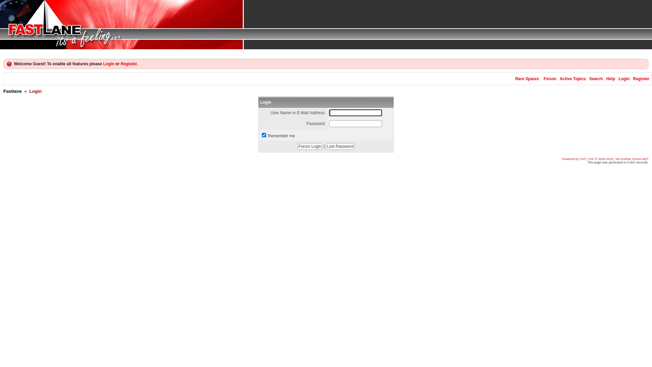 The height and width of the screenshot is (367, 652). What do you see at coordinates (611, 79) in the screenshot?
I see `Help` at bounding box center [611, 79].